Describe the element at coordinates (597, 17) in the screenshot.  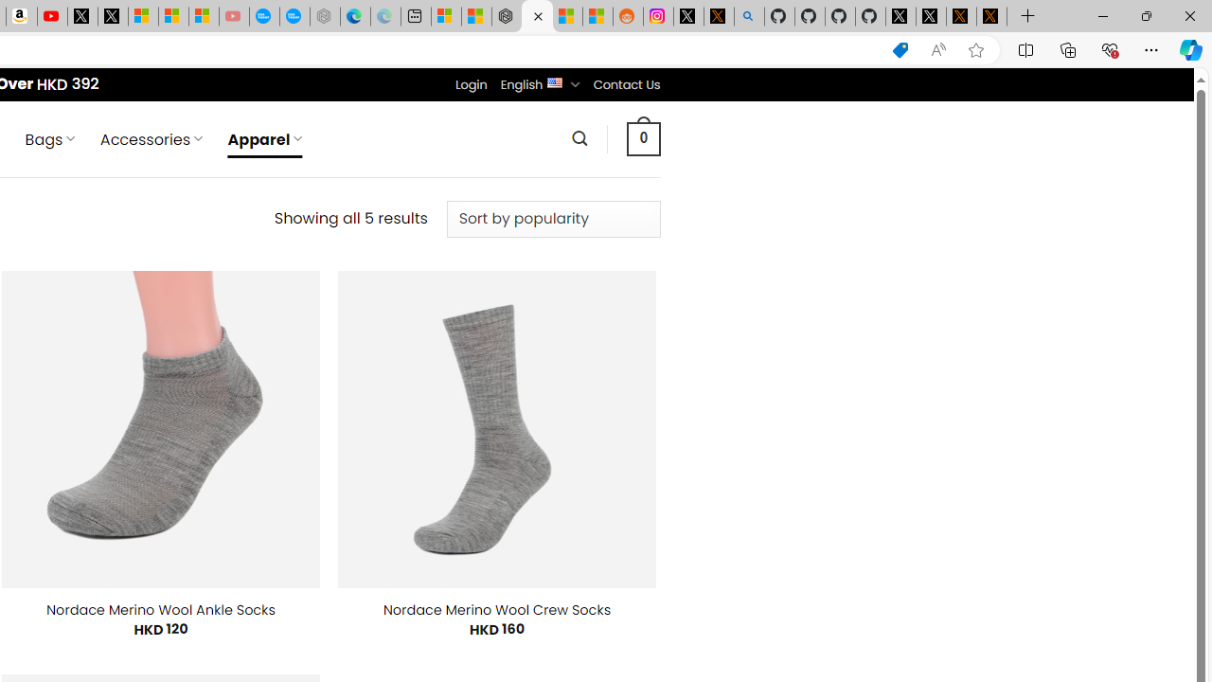
I see `Shanghai, China Weather trends | Microsoft Weather` at that location.